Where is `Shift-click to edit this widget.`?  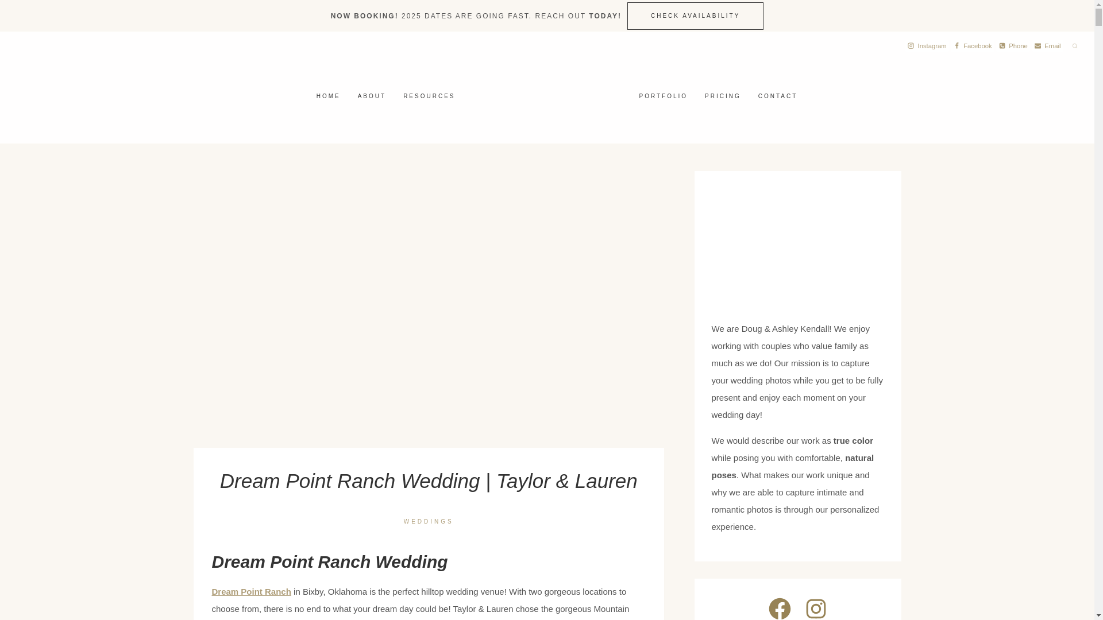
Shift-click to edit this widget. is located at coordinates (476, 15).